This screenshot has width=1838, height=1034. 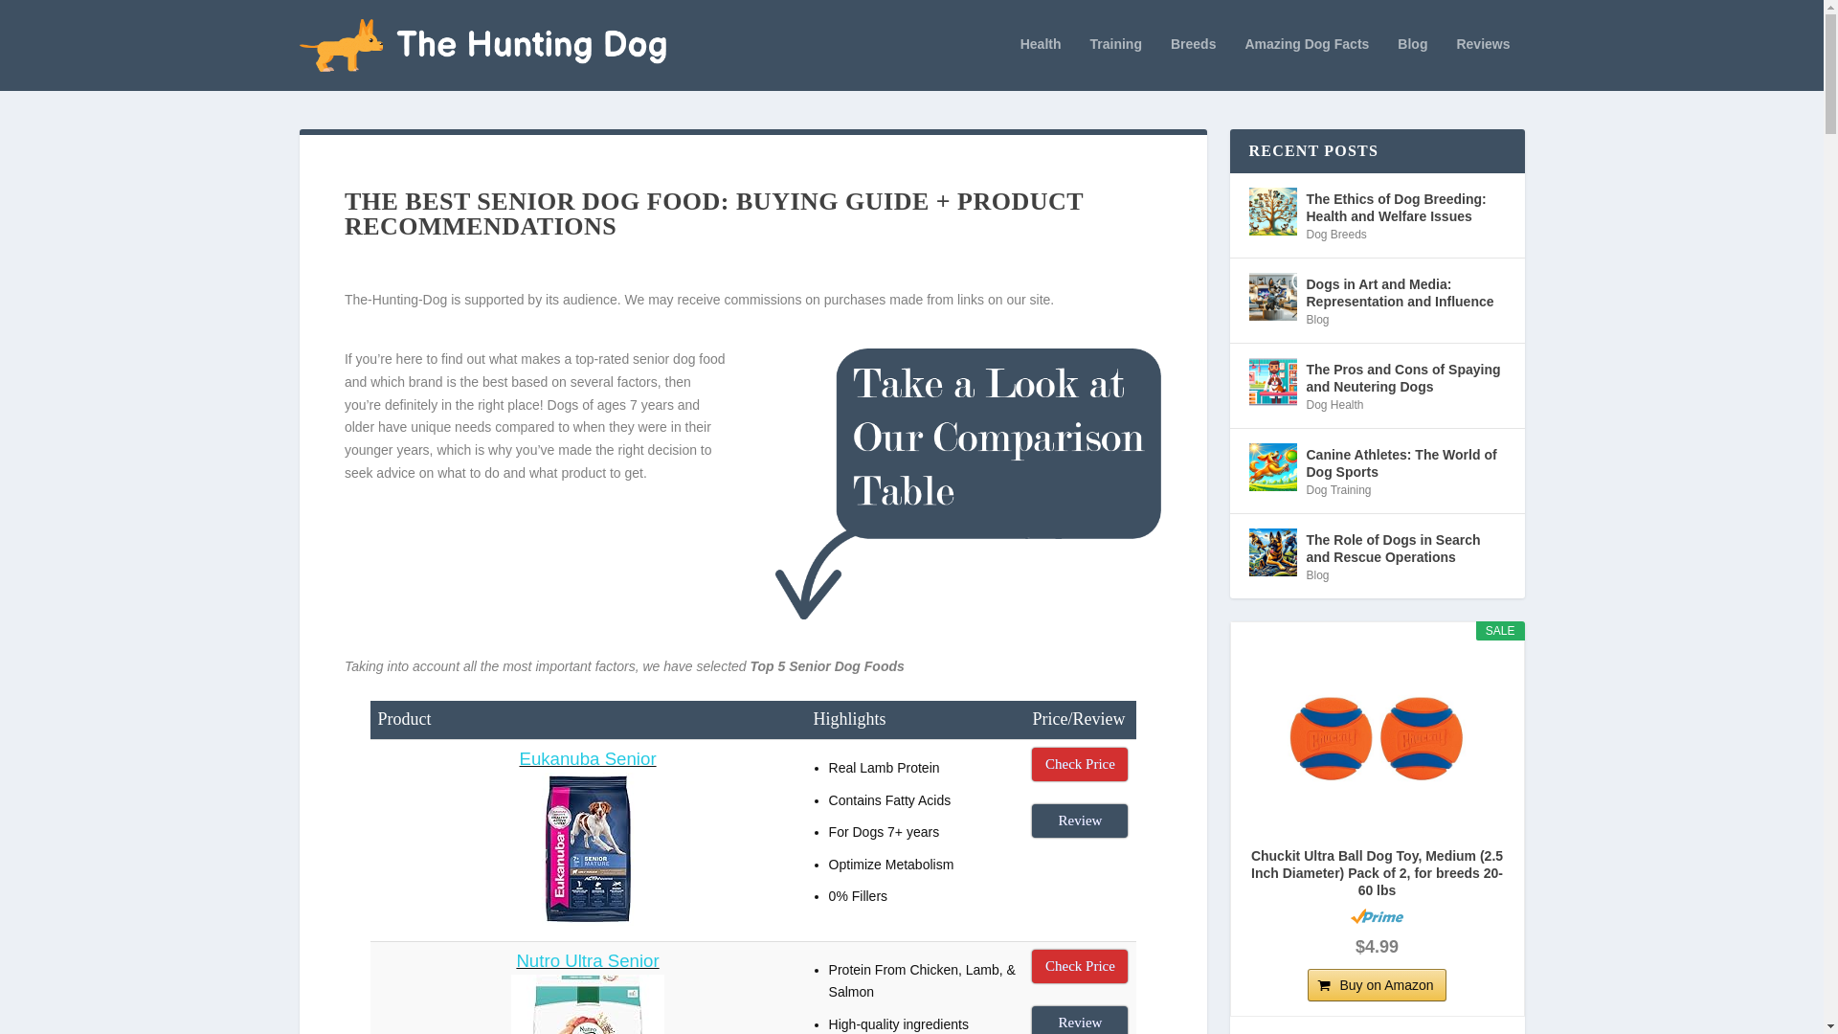 What do you see at coordinates (1115, 63) in the screenshot?
I see `Training` at bounding box center [1115, 63].